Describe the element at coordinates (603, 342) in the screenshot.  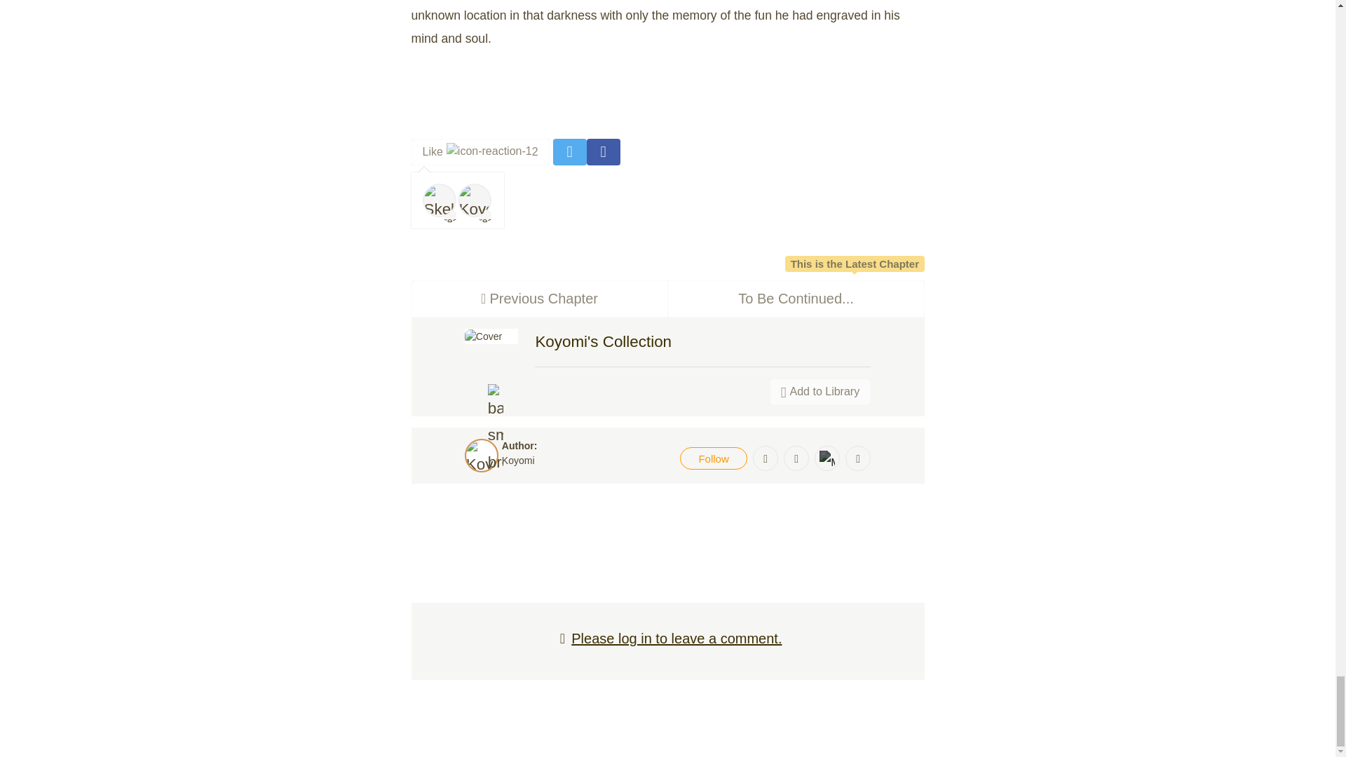
I see `Like2` at that location.